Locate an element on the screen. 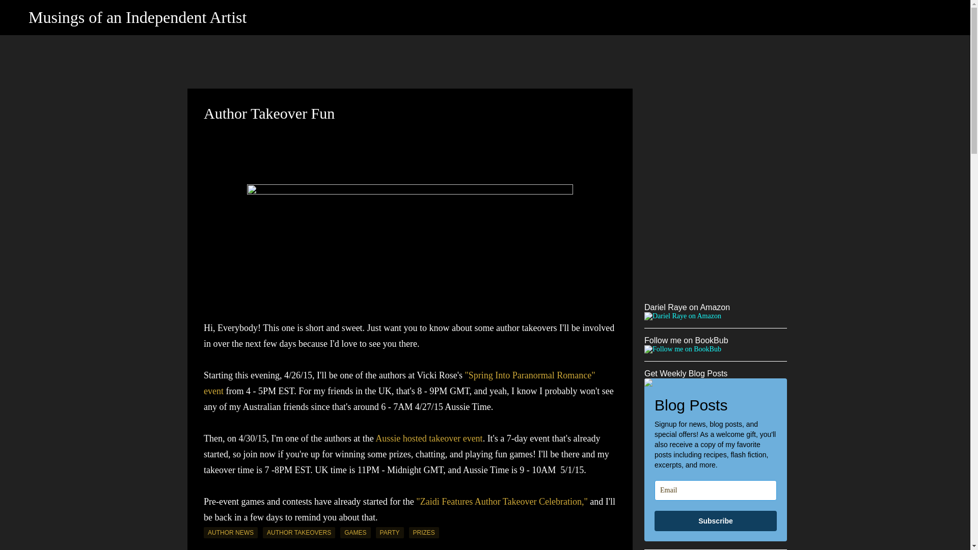 This screenshot has width=978, height=550. PRIZES is located at coordinates (423, 533).